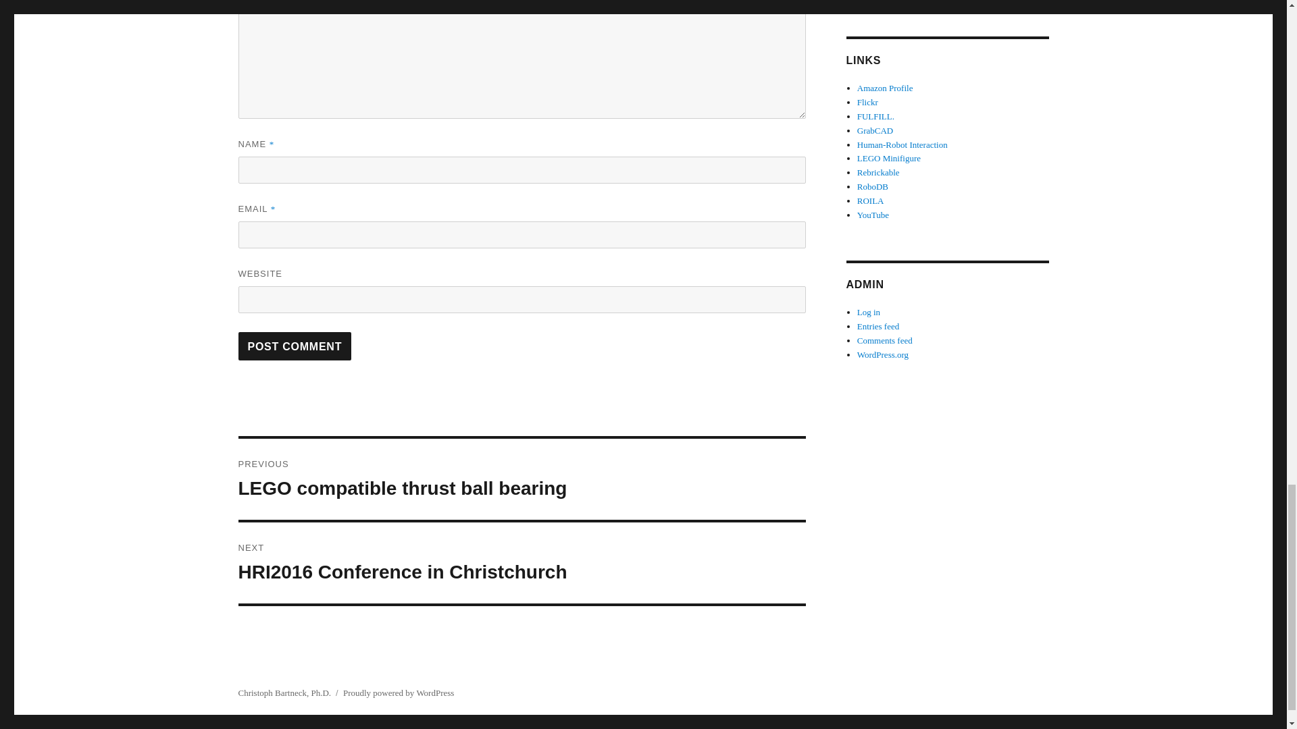 This screenshot has height=729, width=1297. I want to click on Post Comment, so click(522, 479).